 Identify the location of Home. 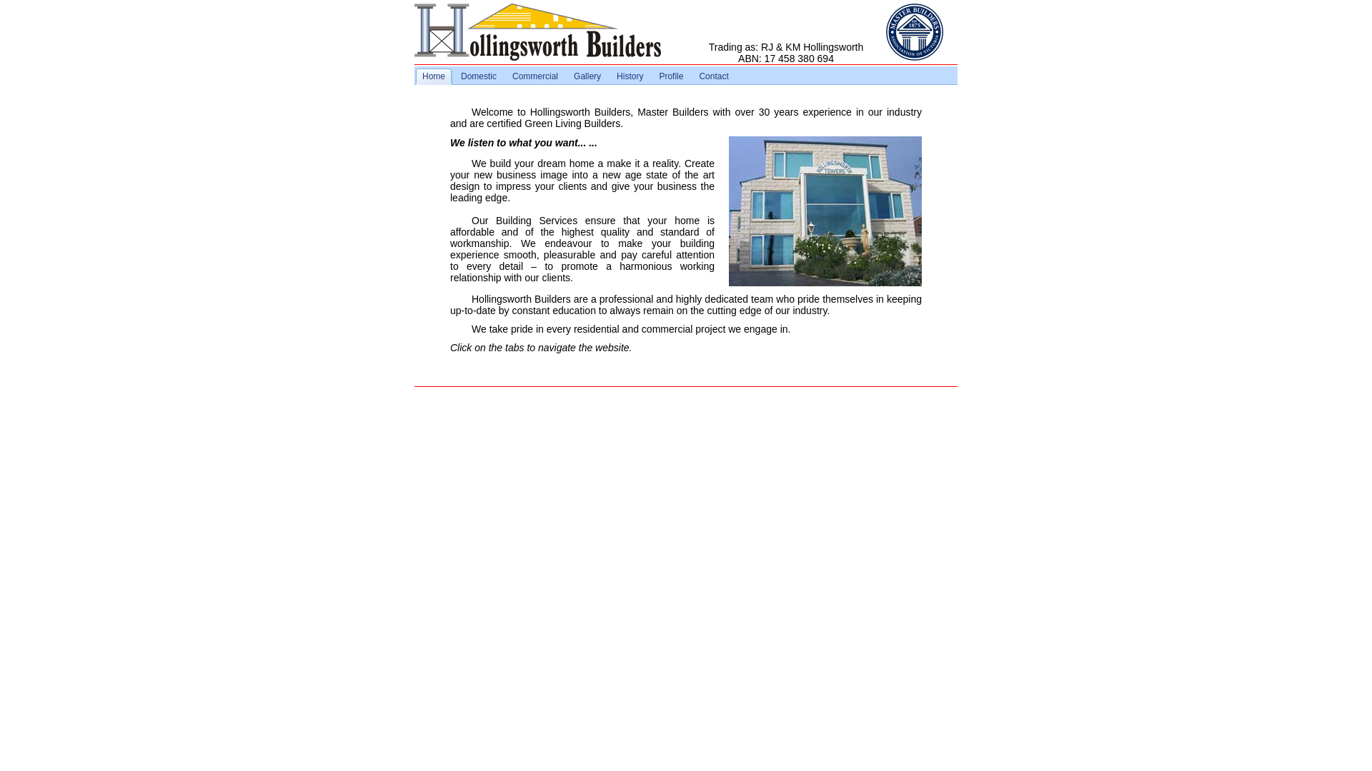
(434, 77).